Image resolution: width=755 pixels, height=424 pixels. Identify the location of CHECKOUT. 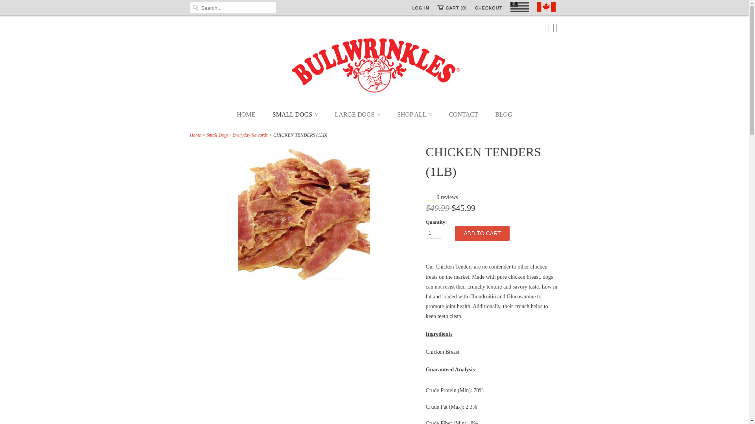
(488, 8).